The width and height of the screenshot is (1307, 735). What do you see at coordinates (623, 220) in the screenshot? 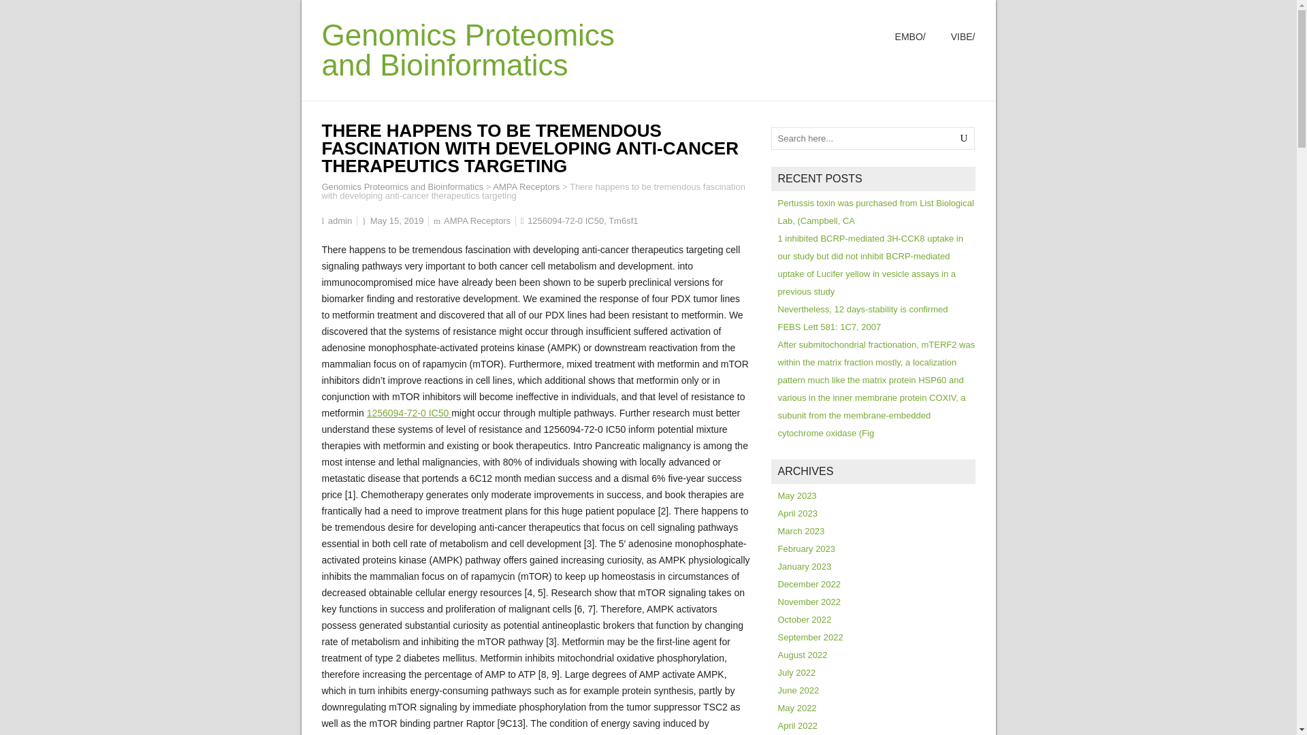
I see `Tm6sf1` at bounding box center [623, 220].